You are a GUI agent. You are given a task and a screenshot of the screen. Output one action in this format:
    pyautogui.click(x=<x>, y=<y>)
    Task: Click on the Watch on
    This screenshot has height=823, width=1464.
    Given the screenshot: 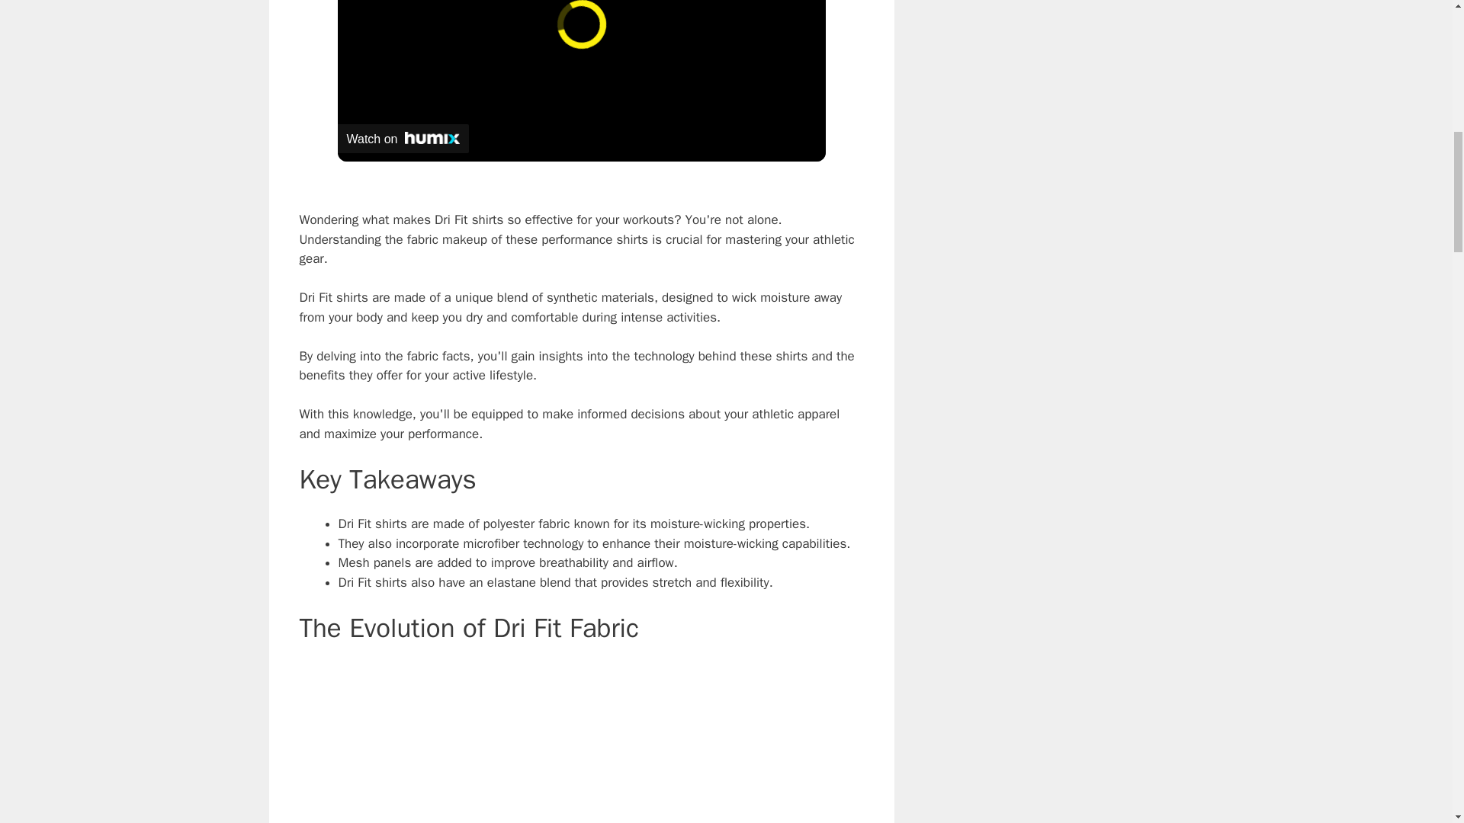 What is the action you would take?
    pyautogui.click(x=403, y=139)
    